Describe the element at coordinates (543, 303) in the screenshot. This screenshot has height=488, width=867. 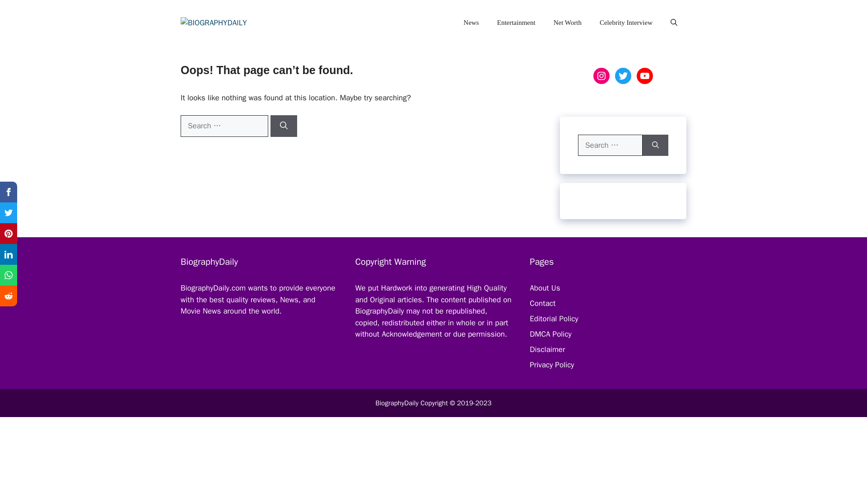
I see `Contact` at that location.